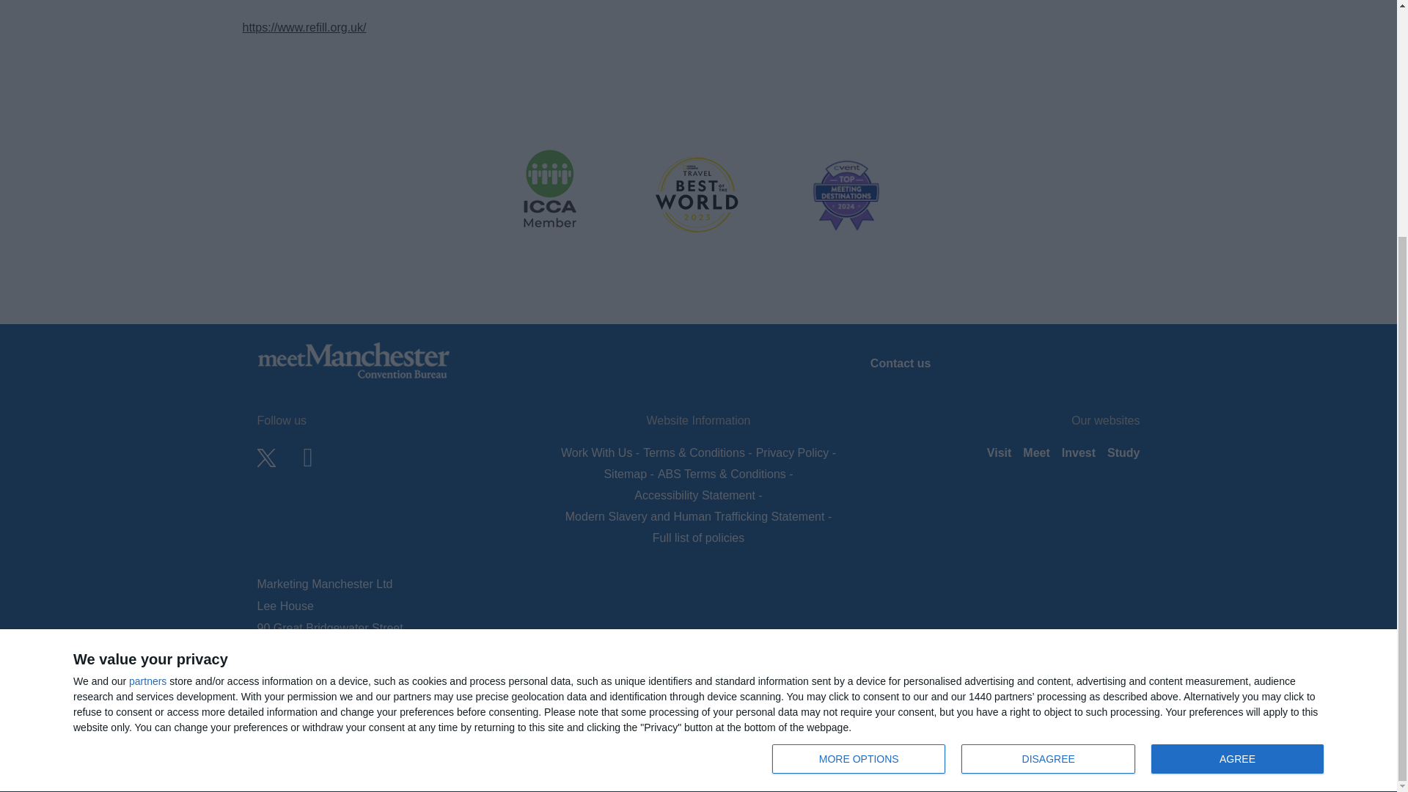  I want to click on Work With Us, so click(598, 453).